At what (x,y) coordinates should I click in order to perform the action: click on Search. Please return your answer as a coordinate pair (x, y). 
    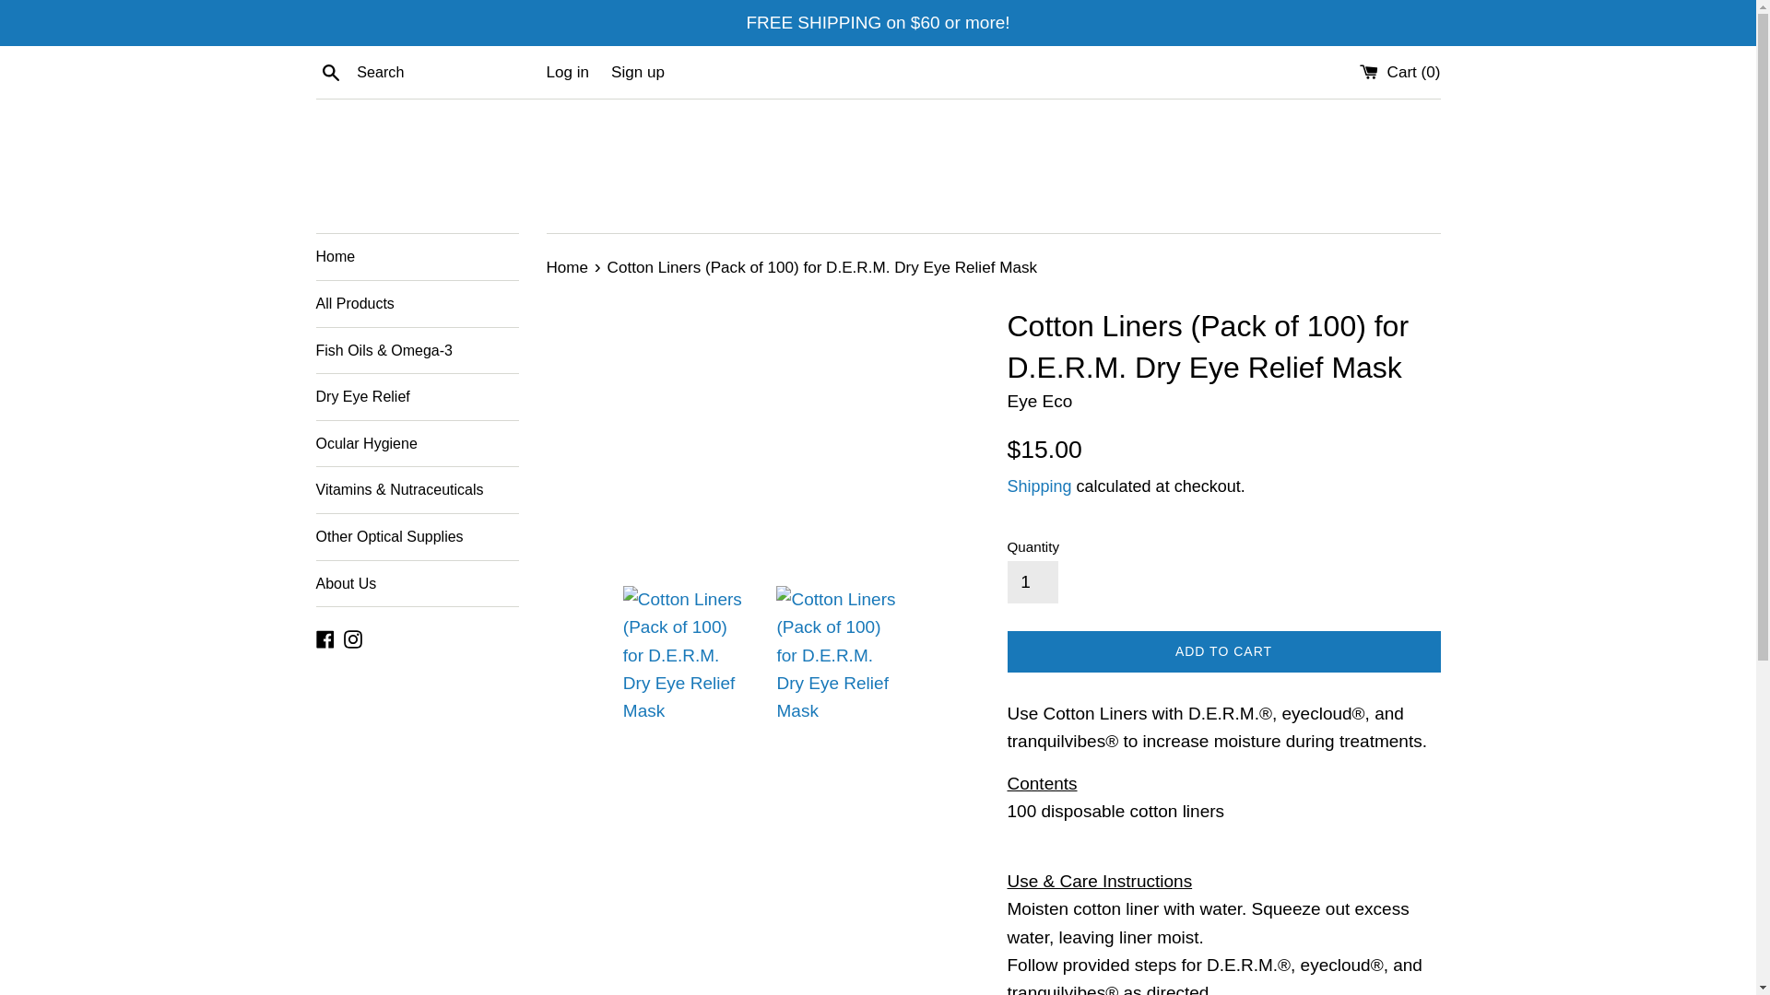
    Looking at the image, I should click on (330, 71).